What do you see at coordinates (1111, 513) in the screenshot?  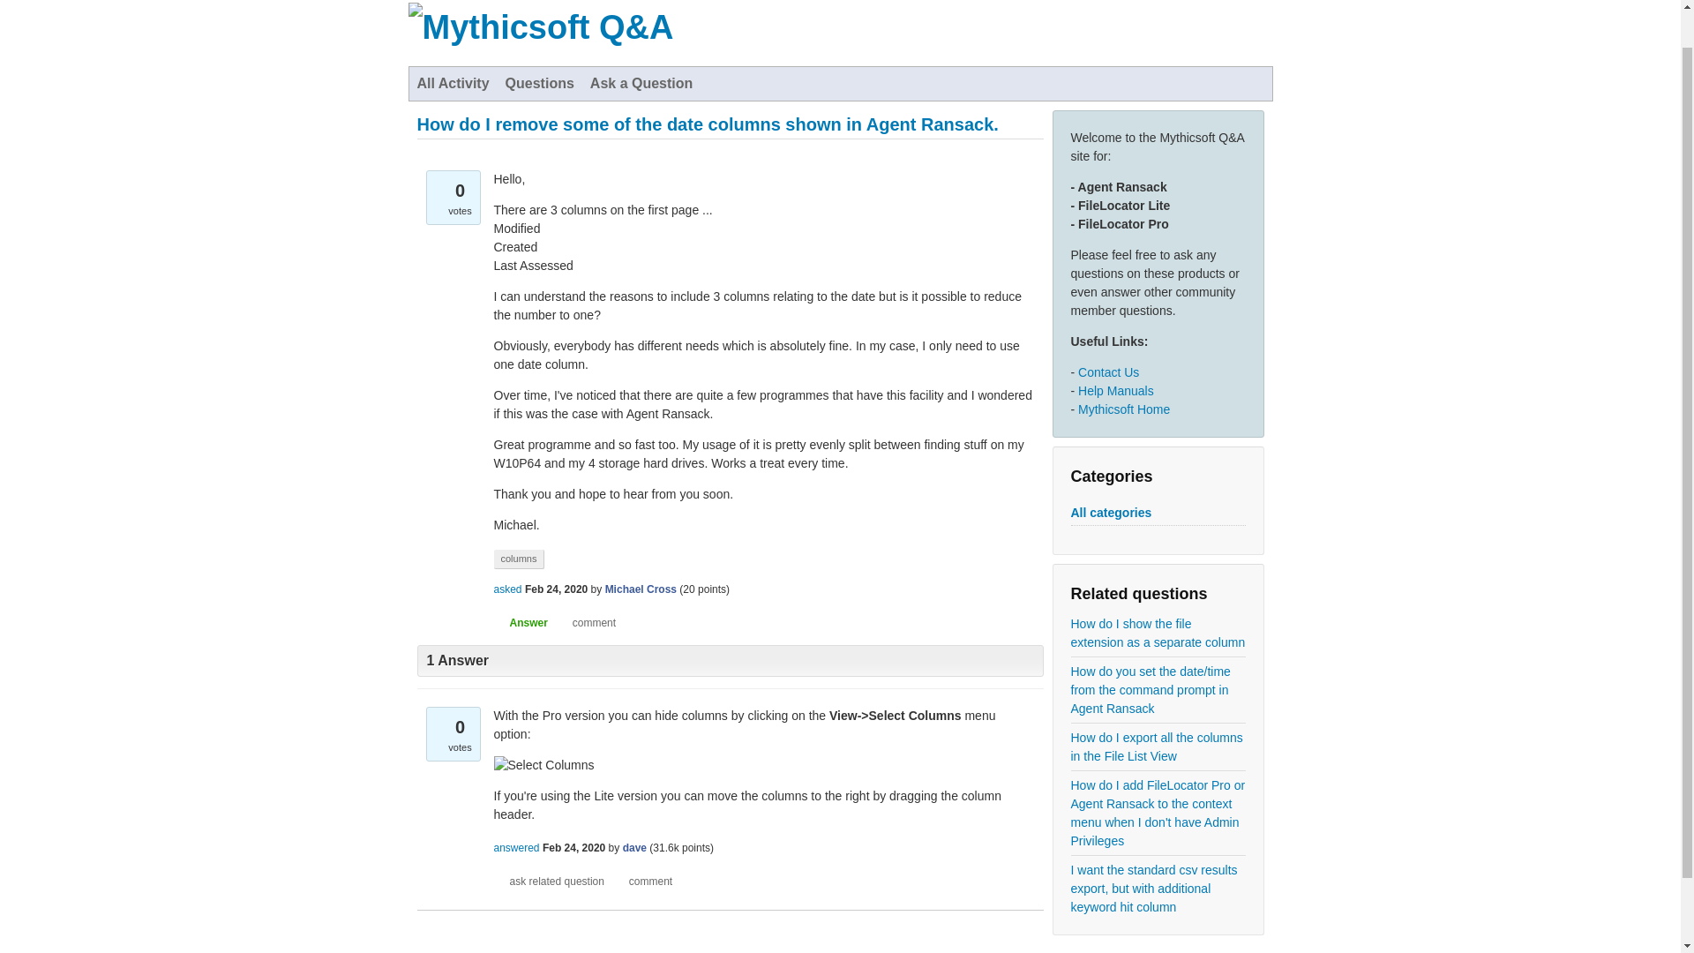 I see `All categories` at bounding box center [1111, 513].